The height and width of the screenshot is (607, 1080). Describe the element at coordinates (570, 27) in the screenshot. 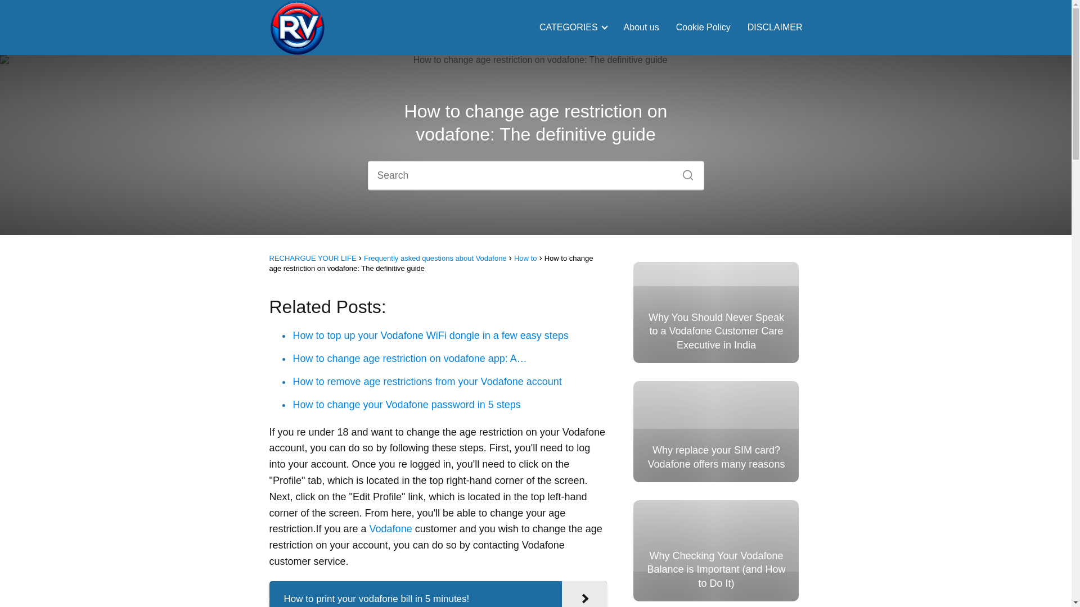

I see `CATEGORIES` at that location.